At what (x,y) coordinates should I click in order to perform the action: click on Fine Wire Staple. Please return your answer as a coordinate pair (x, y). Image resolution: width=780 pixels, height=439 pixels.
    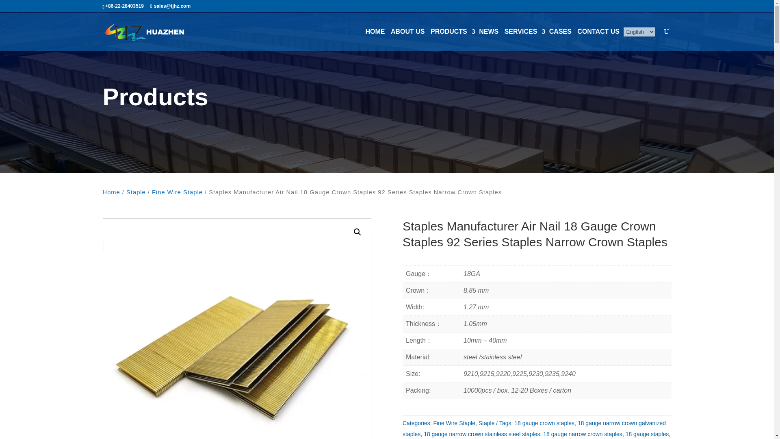
    Looking at the image, I should click on (177, 192).